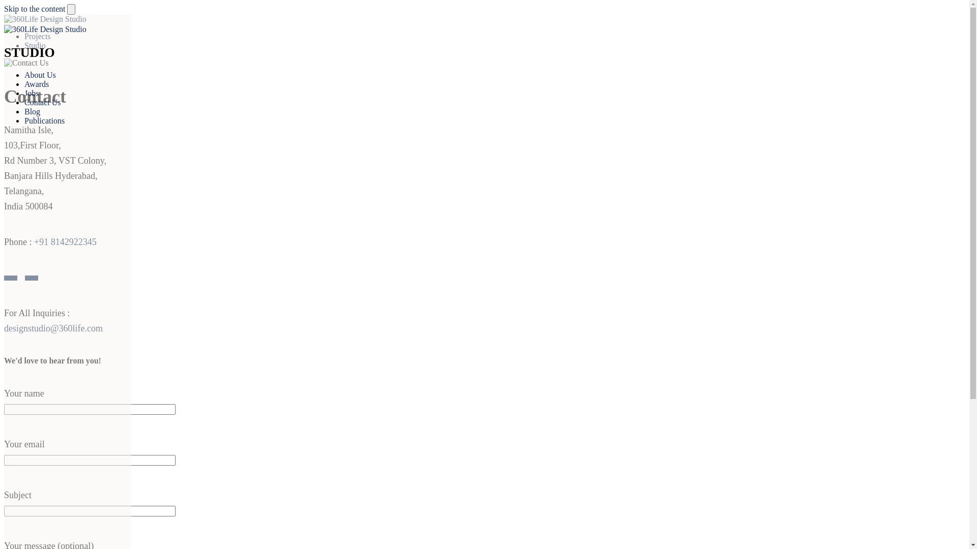 The height and width of the screenshot is (549, 977). I want to click on About Us, so click(40, 75).